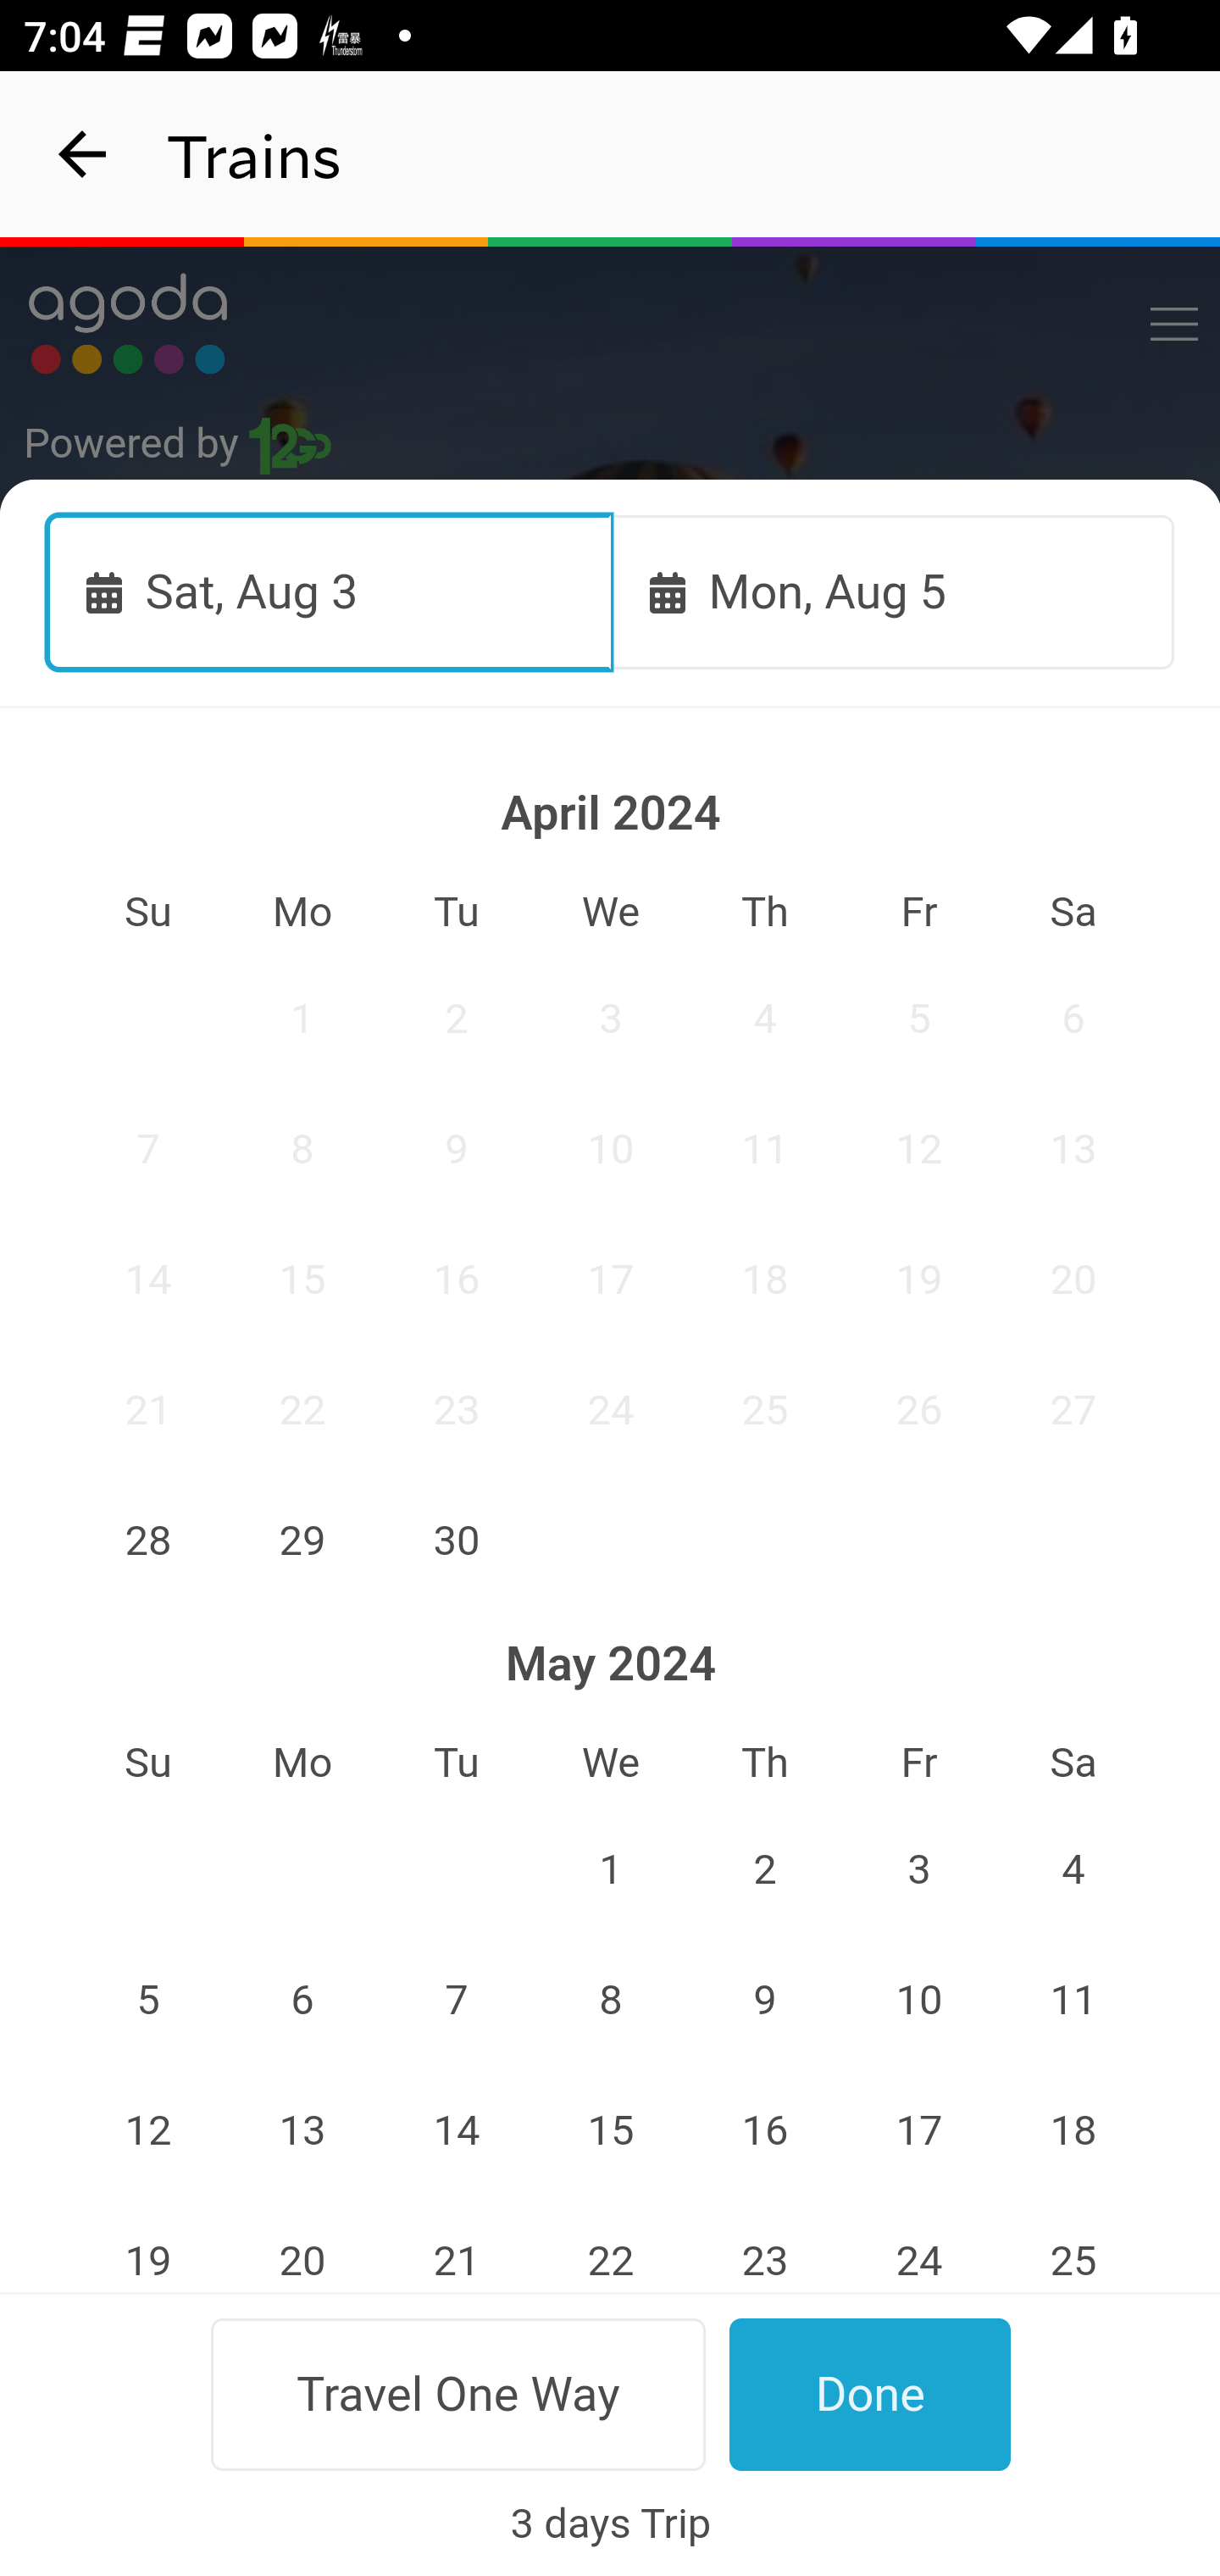 This screenshot has height=2576, width=1220. What do you see at coordinates (457, 2001) in the screenshot?
I see `7` at bounding box center [457, 2001].